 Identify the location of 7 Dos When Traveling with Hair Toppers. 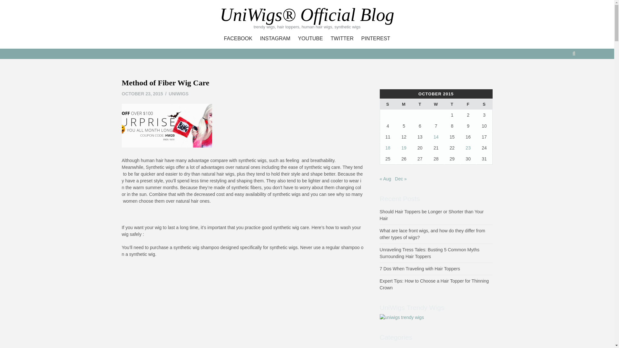
(420, 269).